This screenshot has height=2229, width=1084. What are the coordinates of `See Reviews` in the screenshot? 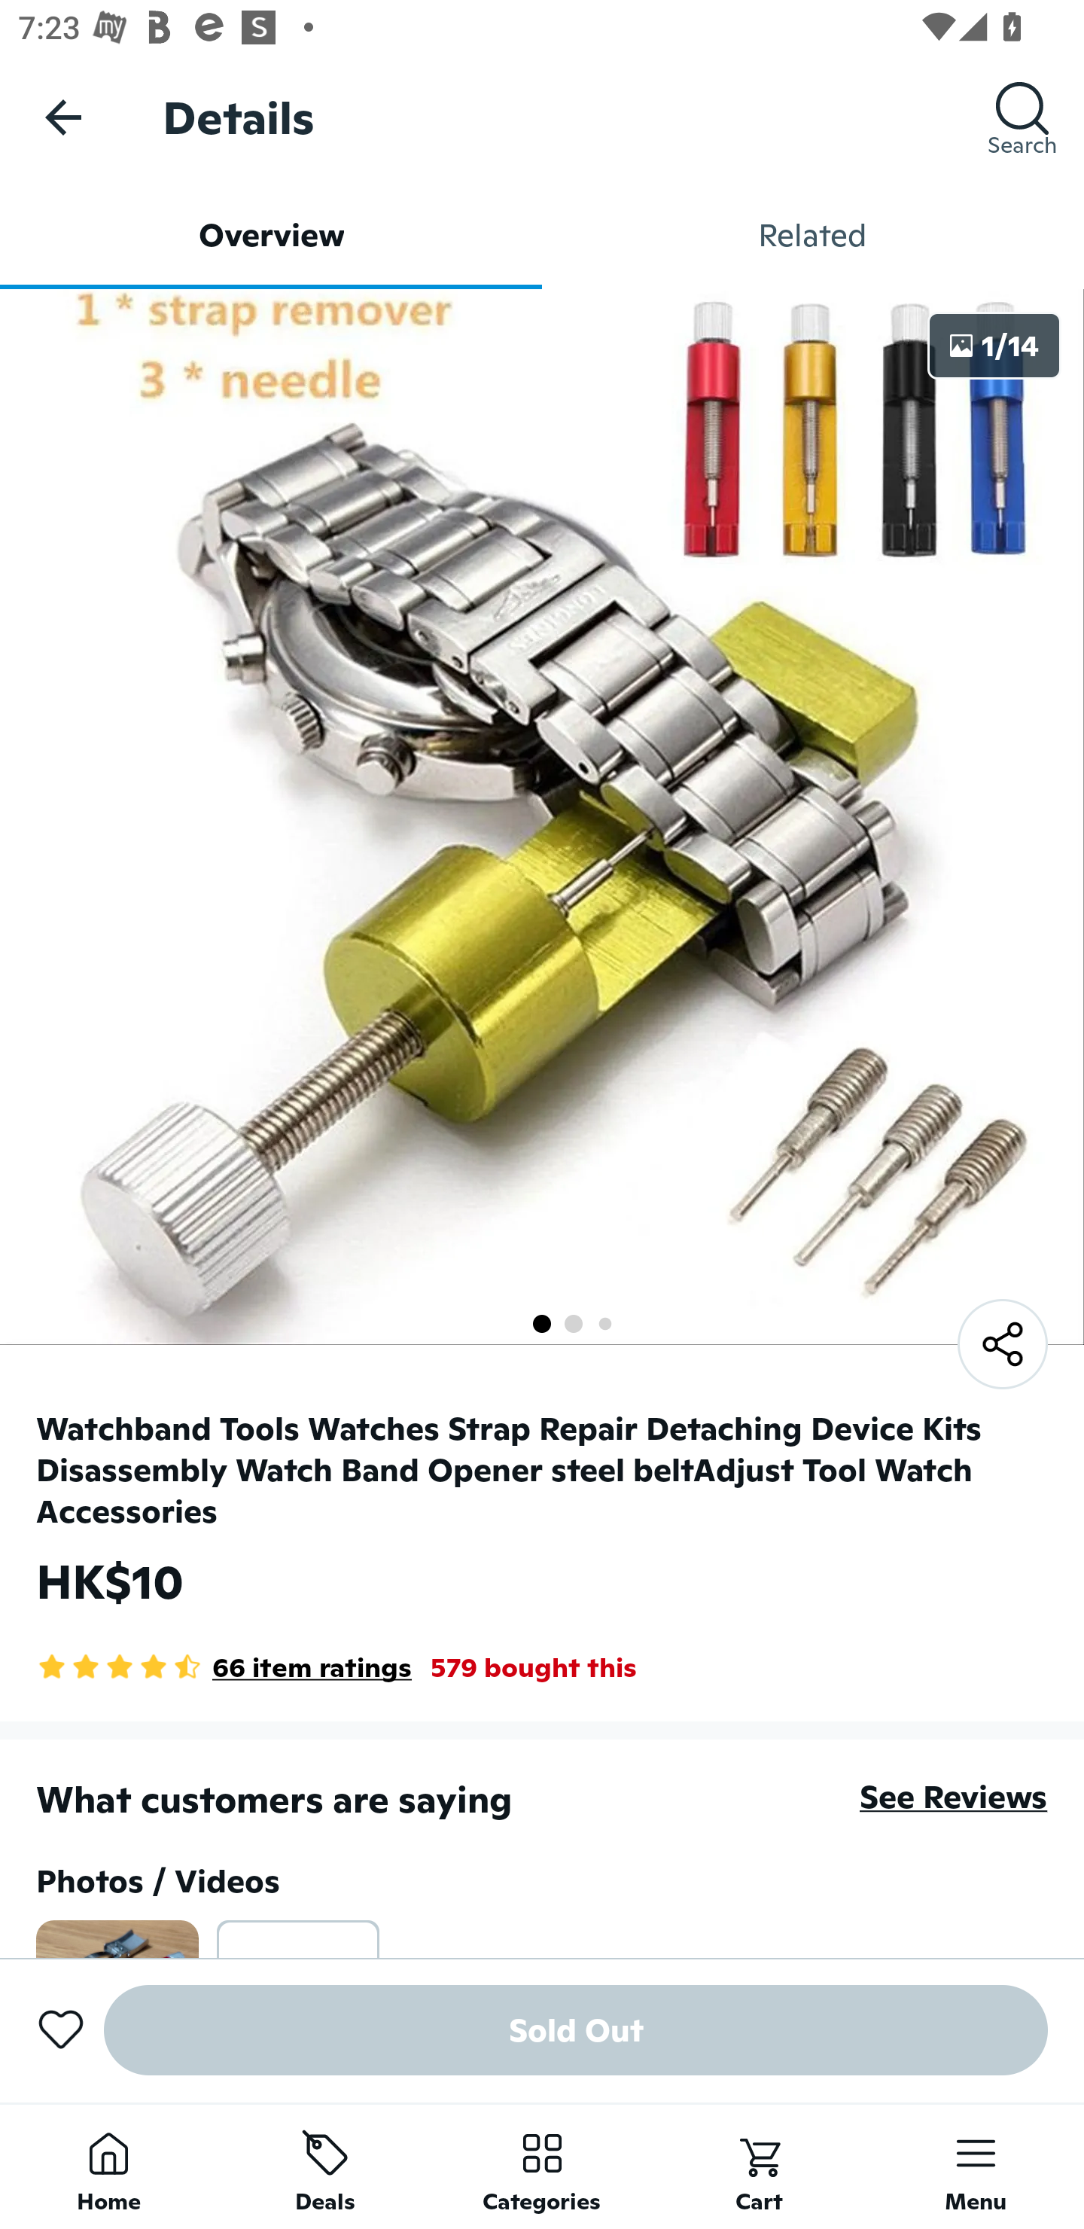 It's located at (953, 1798).